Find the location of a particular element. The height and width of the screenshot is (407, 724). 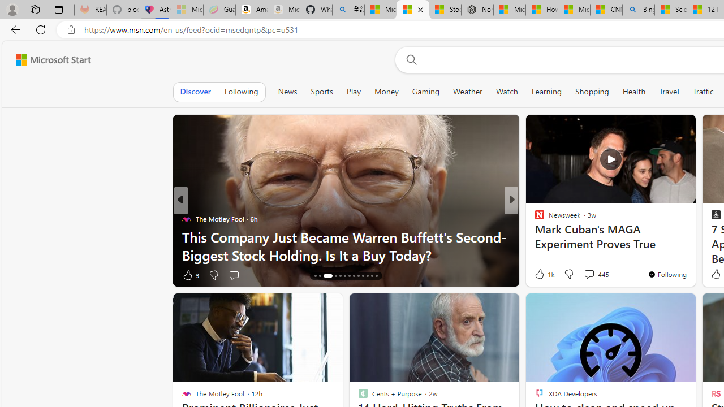

The Motley Fool is located at coordinates (534, 218).